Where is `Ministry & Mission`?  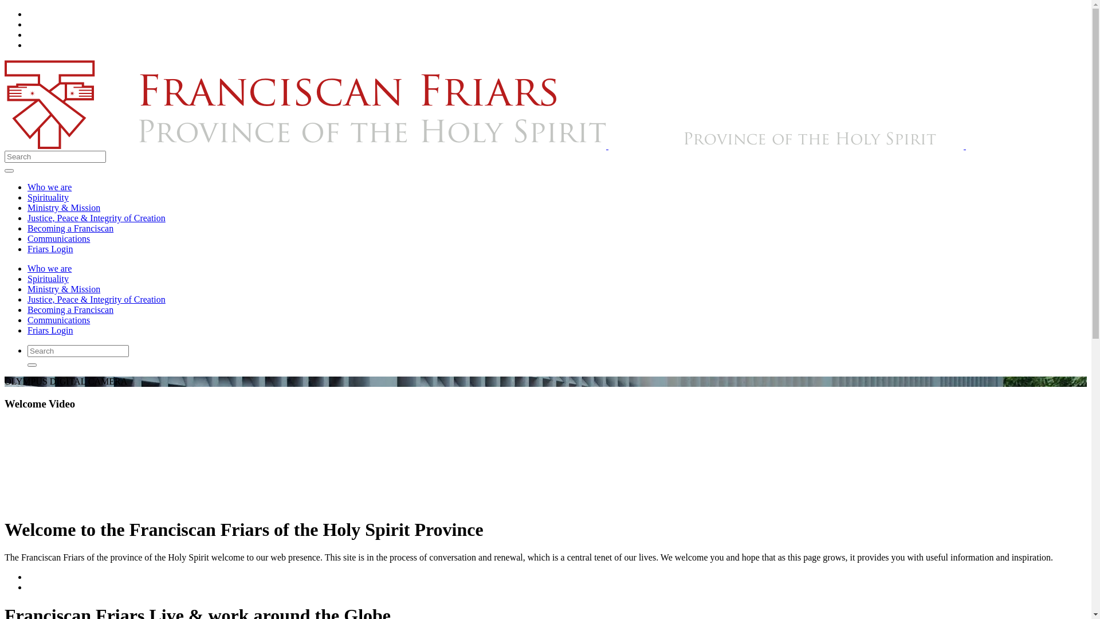
Ministry & Mission is located at coordinates (64, 207).